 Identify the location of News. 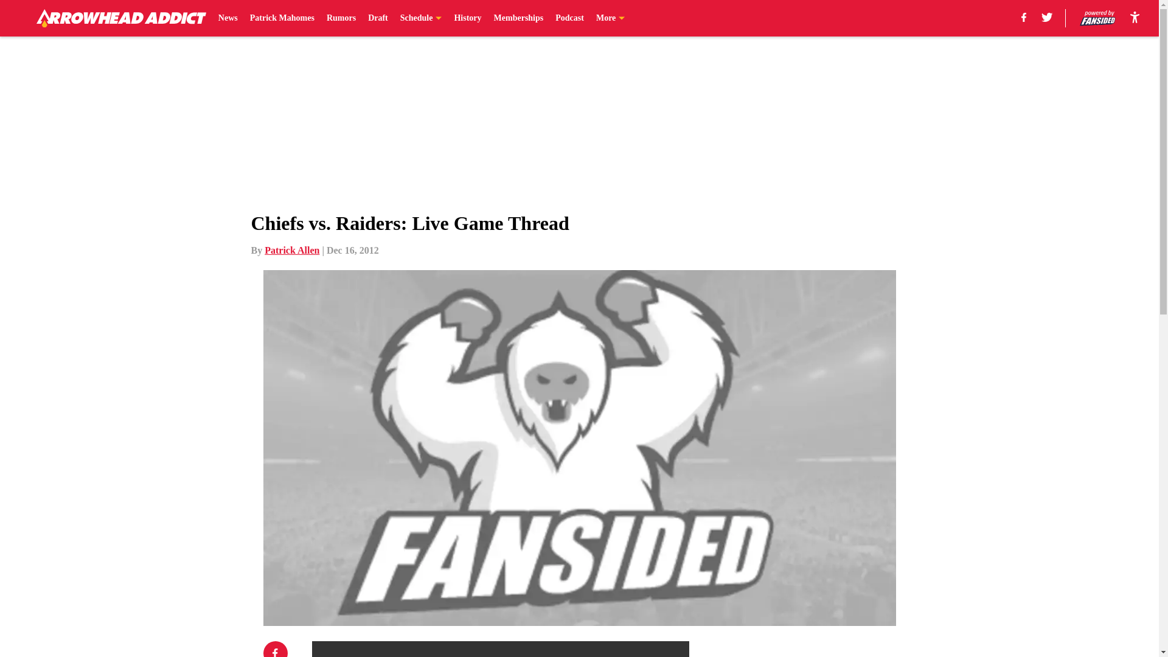
(228, 18).